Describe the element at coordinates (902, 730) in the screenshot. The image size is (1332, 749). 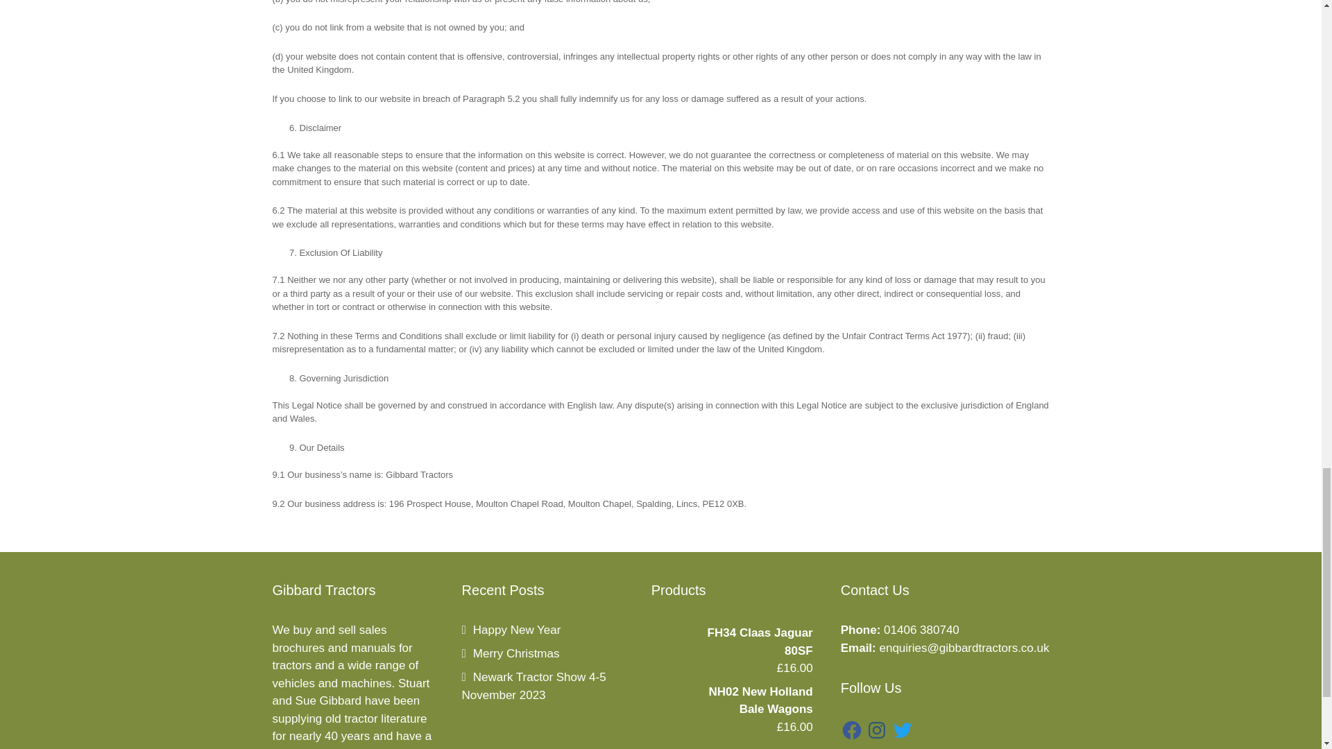
I see `Twitter` at that location.